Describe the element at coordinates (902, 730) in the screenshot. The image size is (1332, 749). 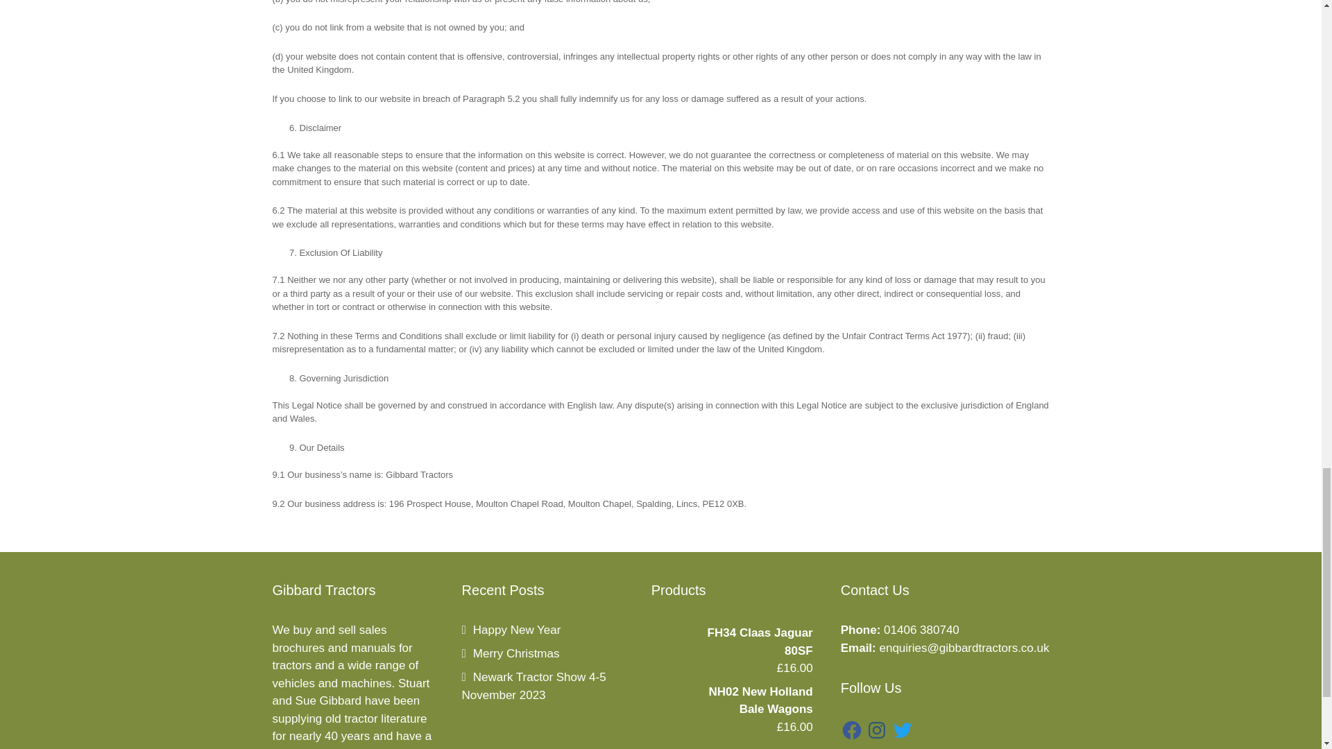
I see `Twitter` at that location.